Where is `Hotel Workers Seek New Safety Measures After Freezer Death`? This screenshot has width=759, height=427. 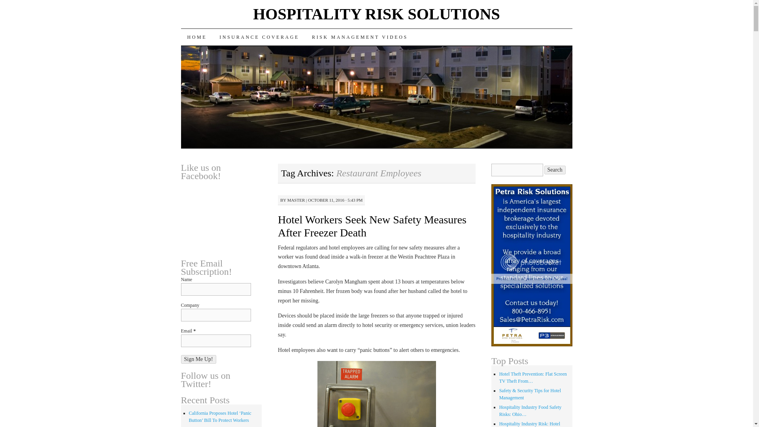 Hotel Workers Seek New Safety Measures After Freezer Death is located at coordinates (372, 226).